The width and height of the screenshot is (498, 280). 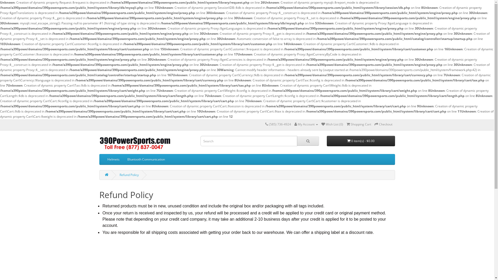 I want to click on Wish List (0), so click(x=332, y=124).